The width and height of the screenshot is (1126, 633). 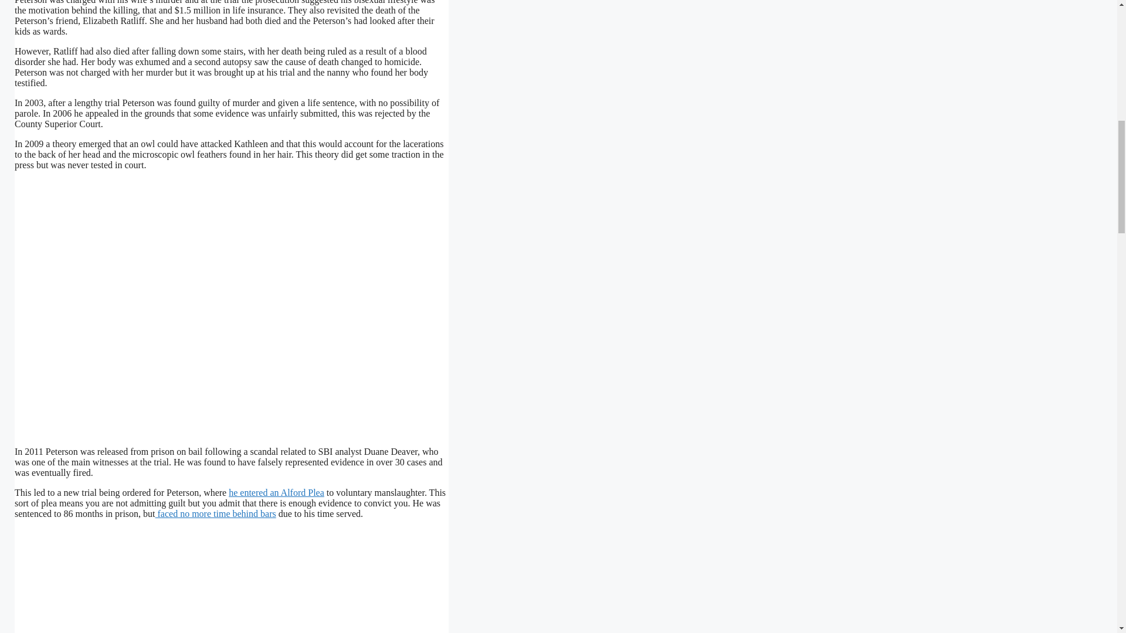 I want to click on he entered an Alford Plea, so click(x=276, y=492).